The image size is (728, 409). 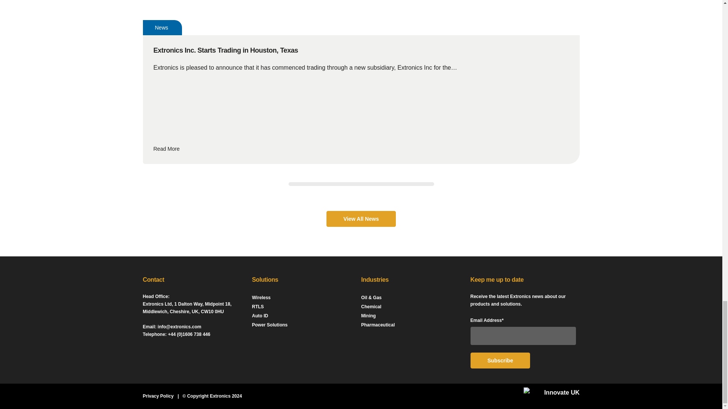 What do you see at coordinates (500, 361) in the screenshot?
I see `Subscribe` at bounding box center [500, 361].